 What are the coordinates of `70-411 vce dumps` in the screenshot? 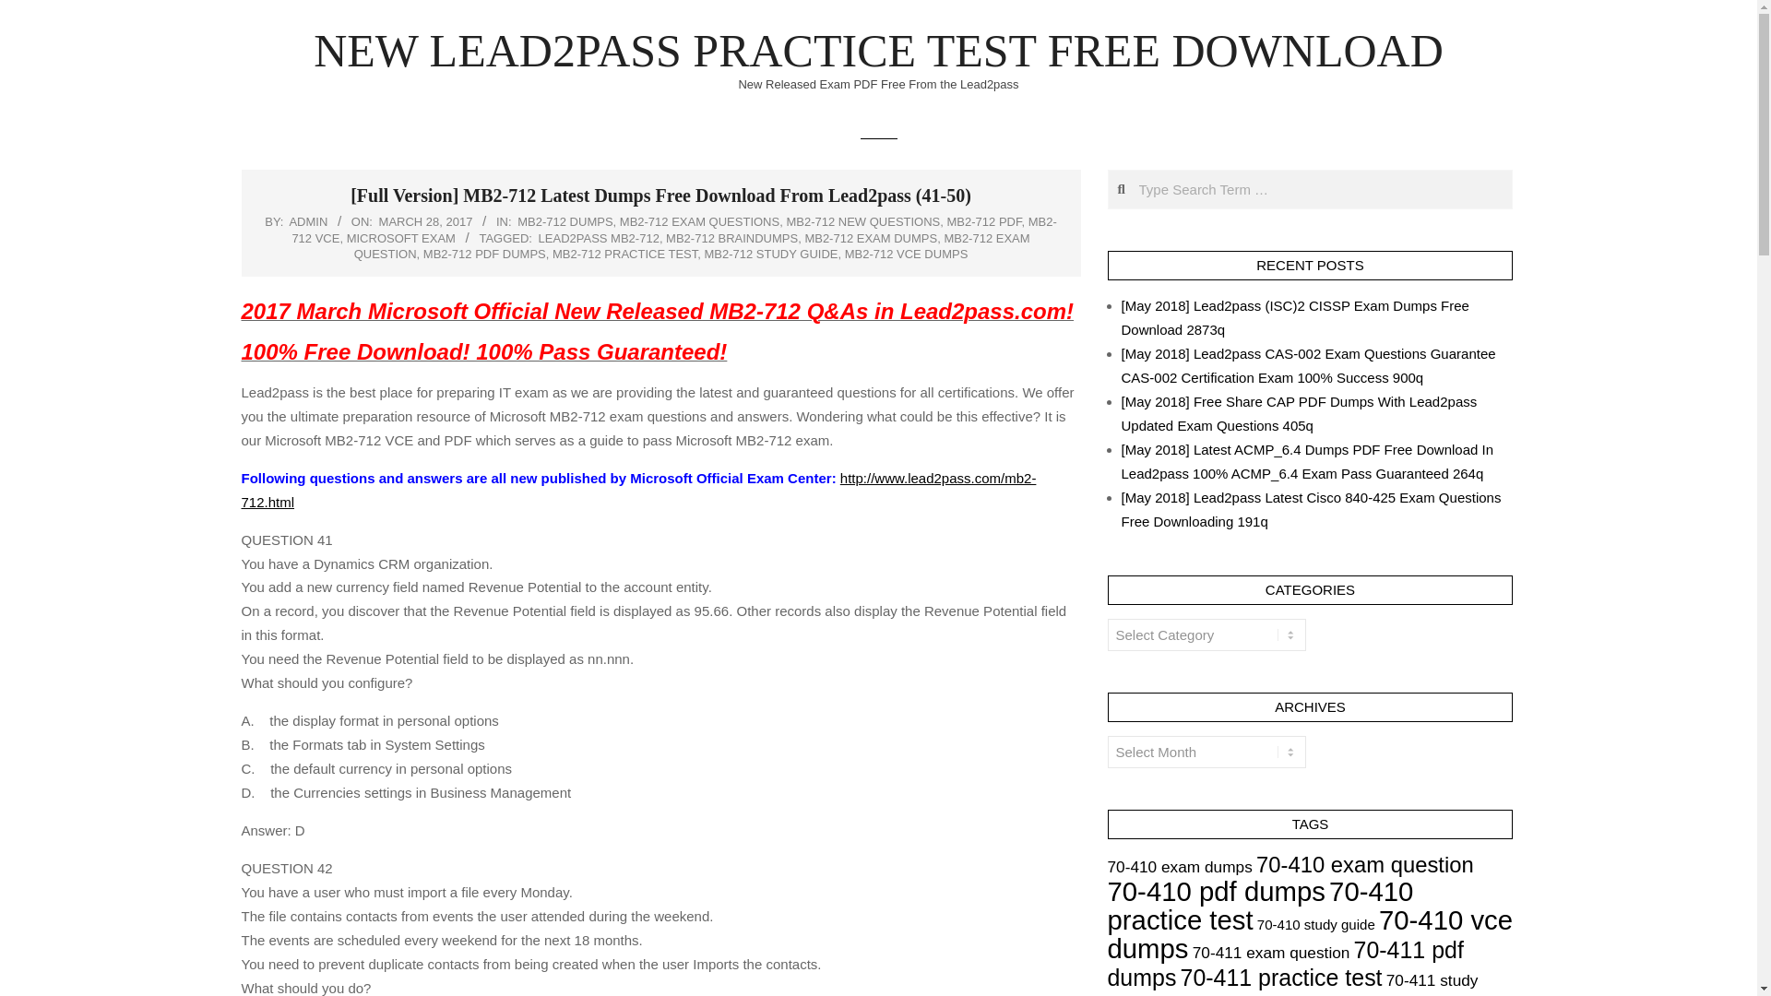 It's located at (1243, 994).